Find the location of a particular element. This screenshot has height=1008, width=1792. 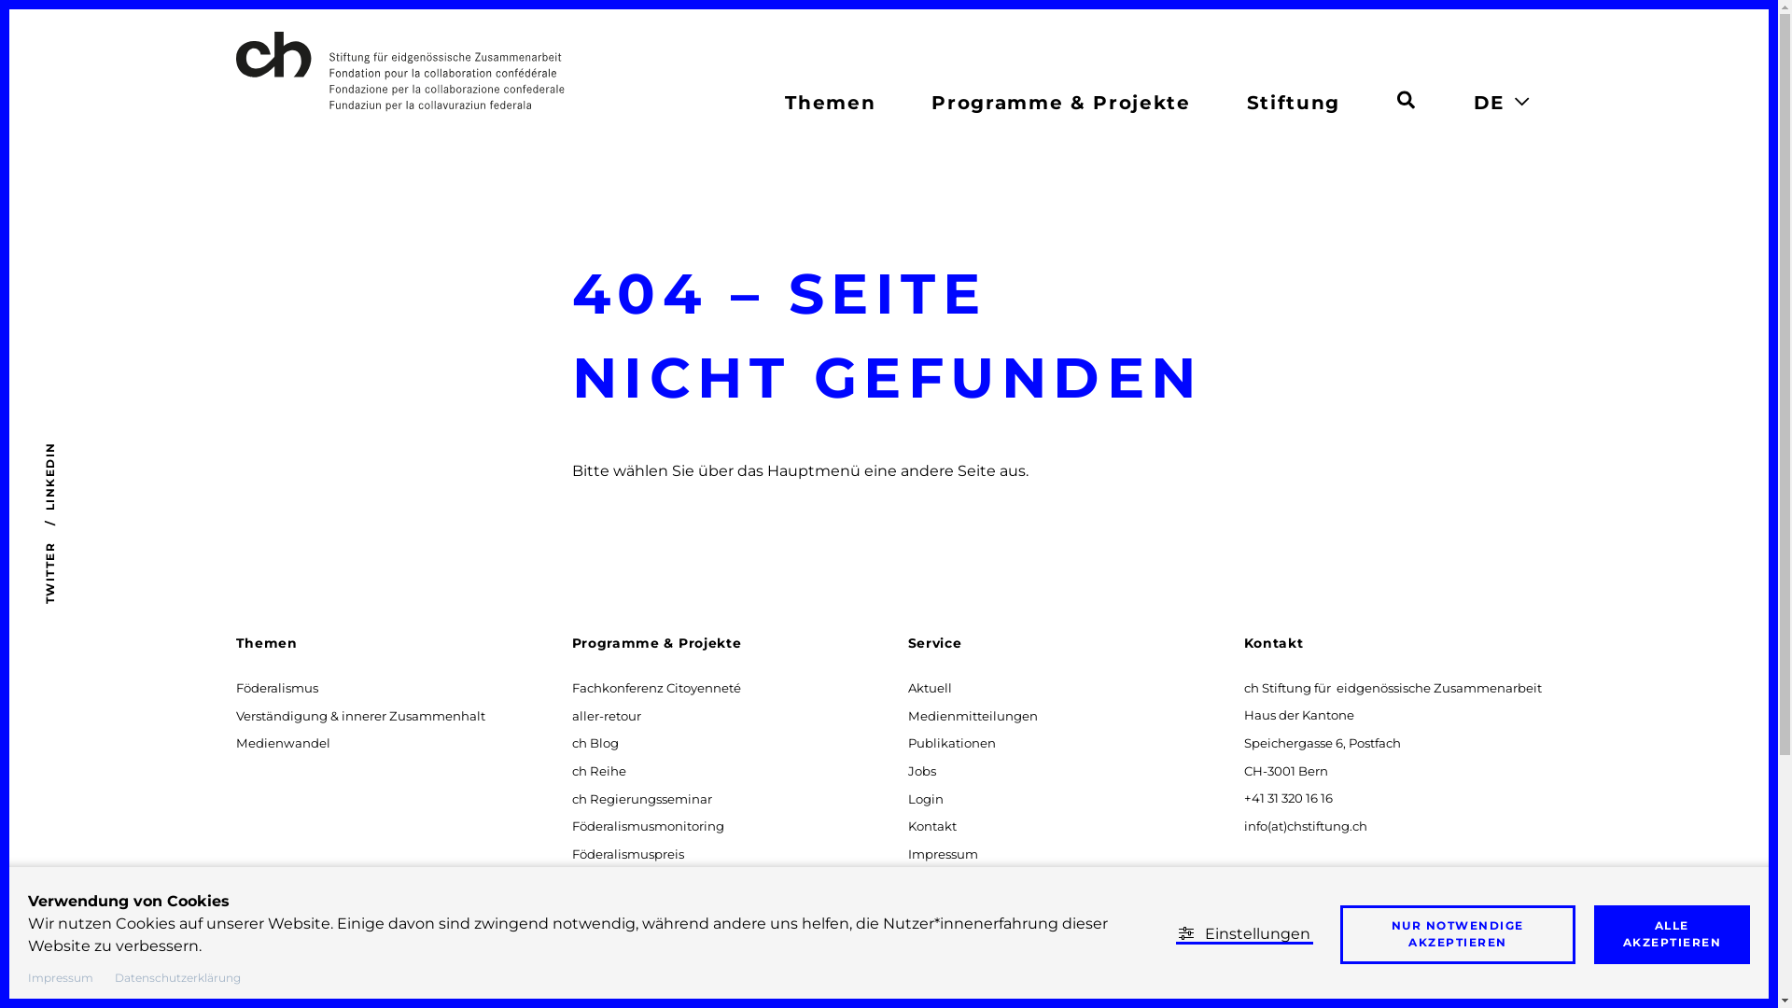

Impressum is located at coordinates (943, 853).